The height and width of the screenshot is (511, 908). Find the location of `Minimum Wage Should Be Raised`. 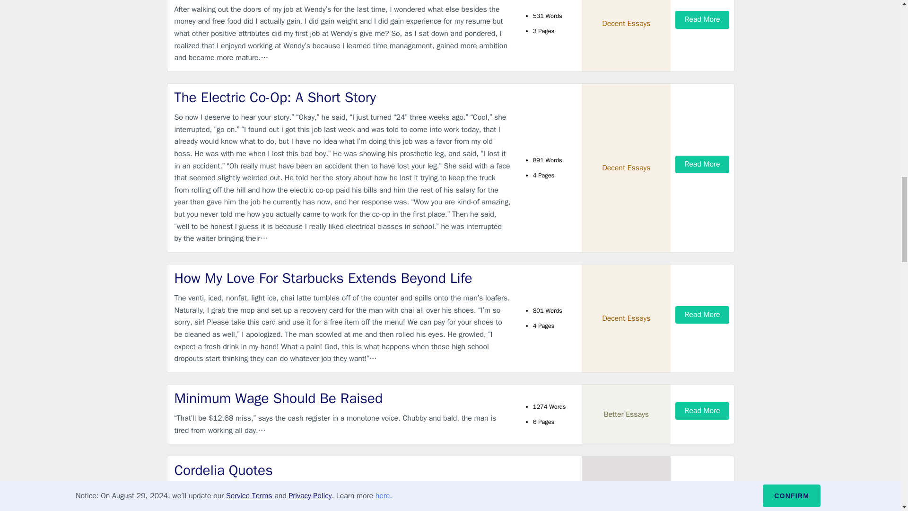

Minimum Wage Should Be Raised is located at coordinates (342, 398).